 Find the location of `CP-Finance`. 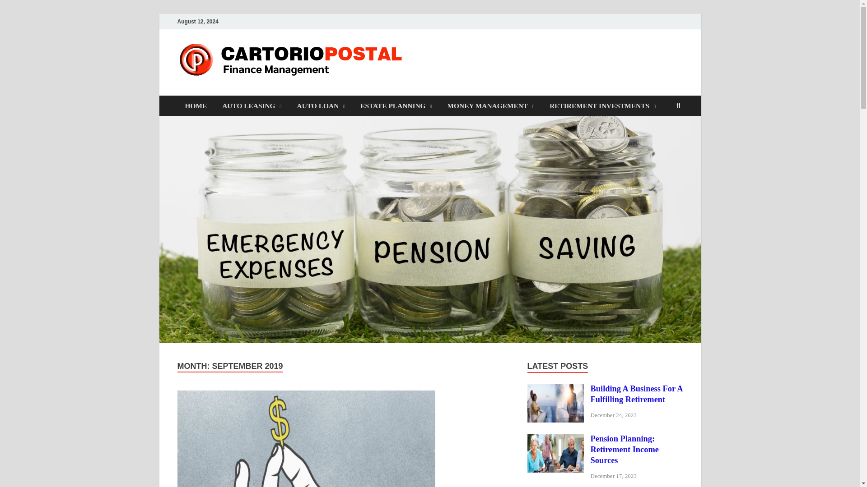

CP-Finance is located at coordinates (456, 60).